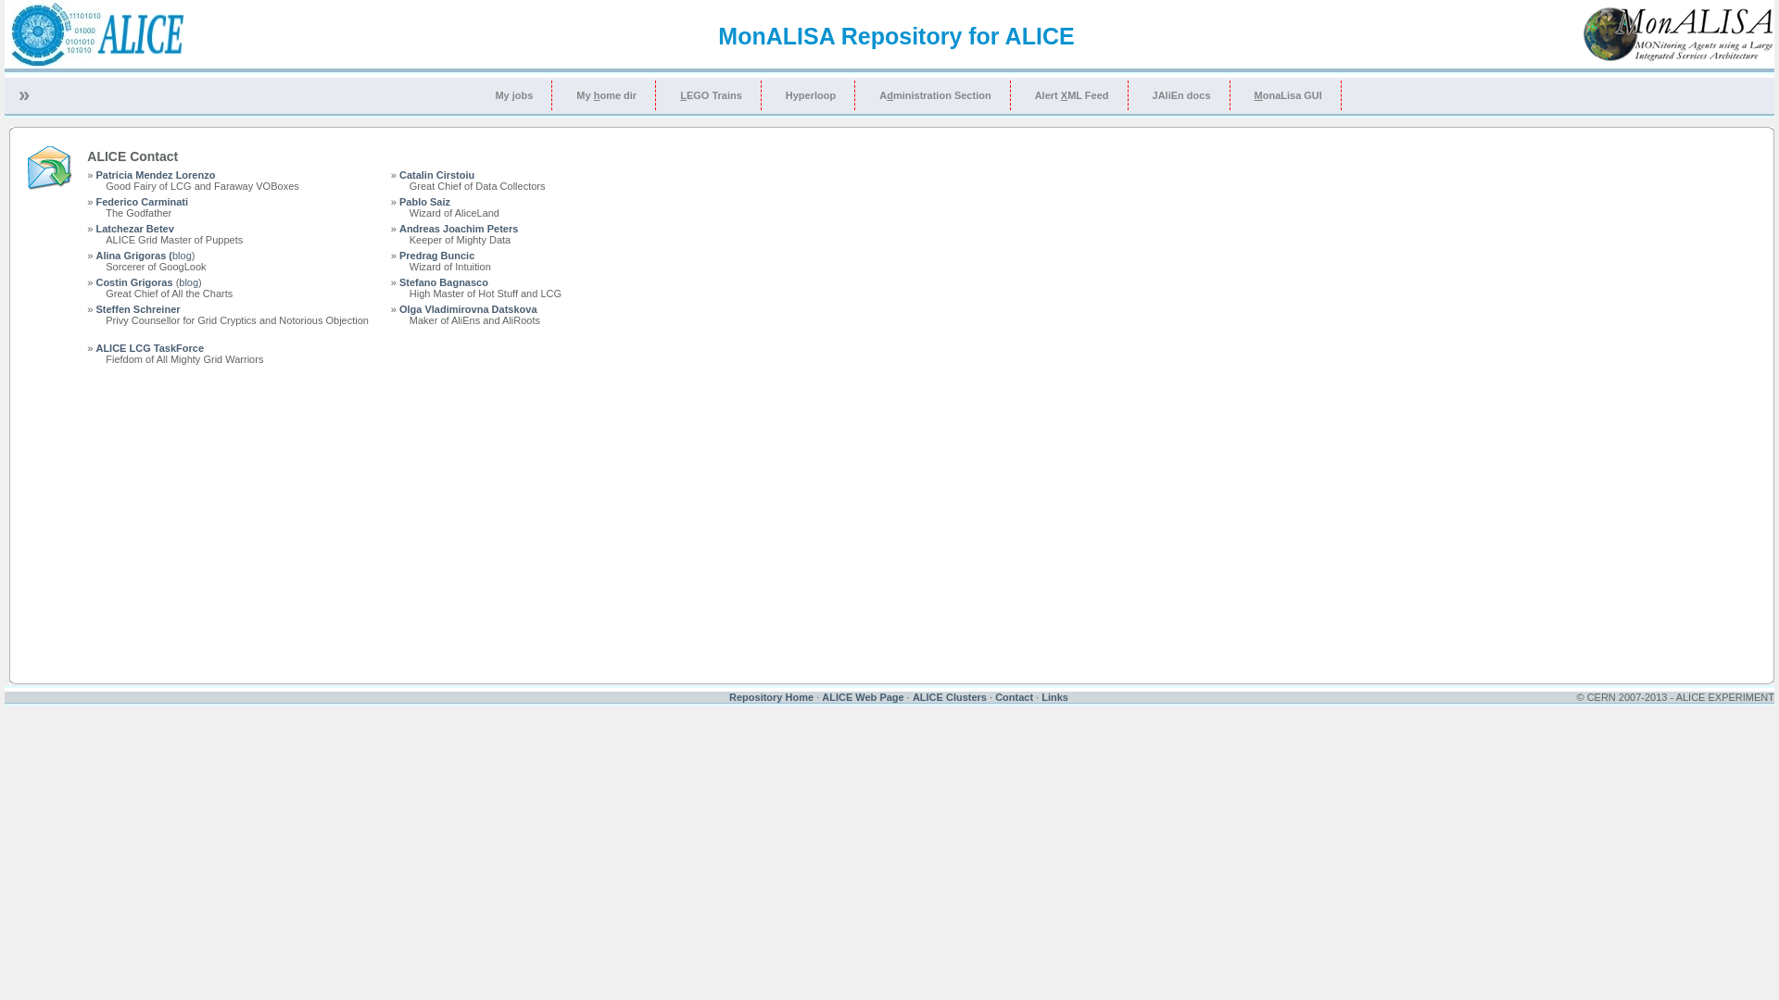  Describe the element at coordinates (607, 95) in the screenshot. I see `My home dir` at that location.